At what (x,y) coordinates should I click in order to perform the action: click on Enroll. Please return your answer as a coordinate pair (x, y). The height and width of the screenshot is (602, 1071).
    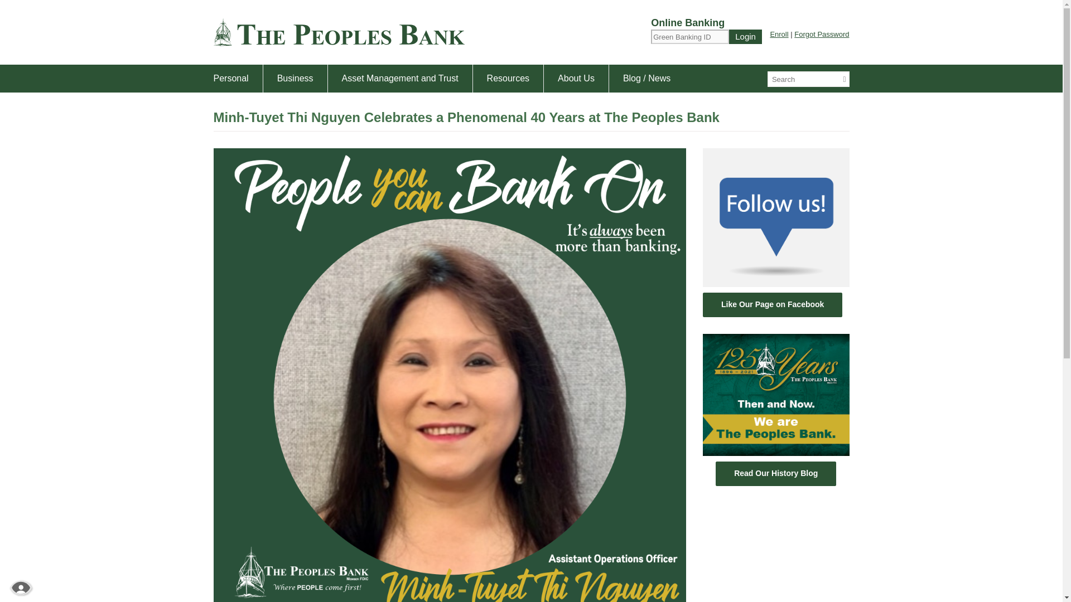
    Looking at the image, I should click on (779, 35).